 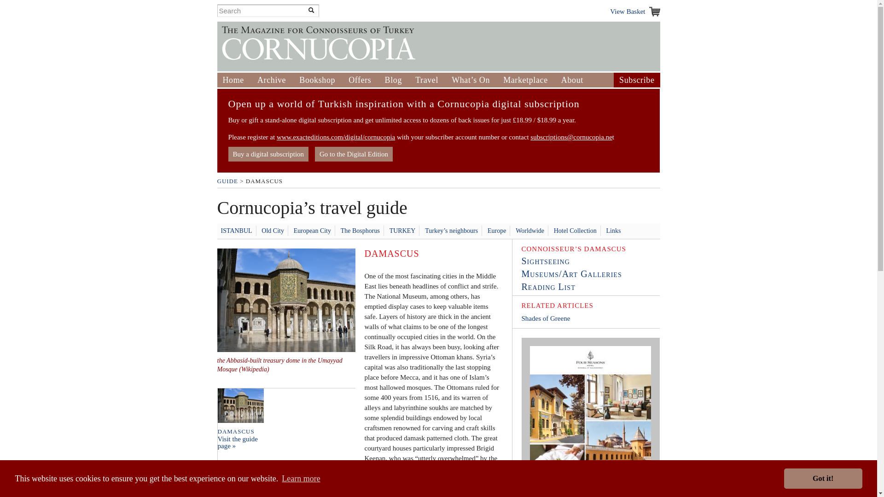 What do you see at coordinates (427, 80) in the screenshot?
I see `Travel` at bounding box center [427, 80].